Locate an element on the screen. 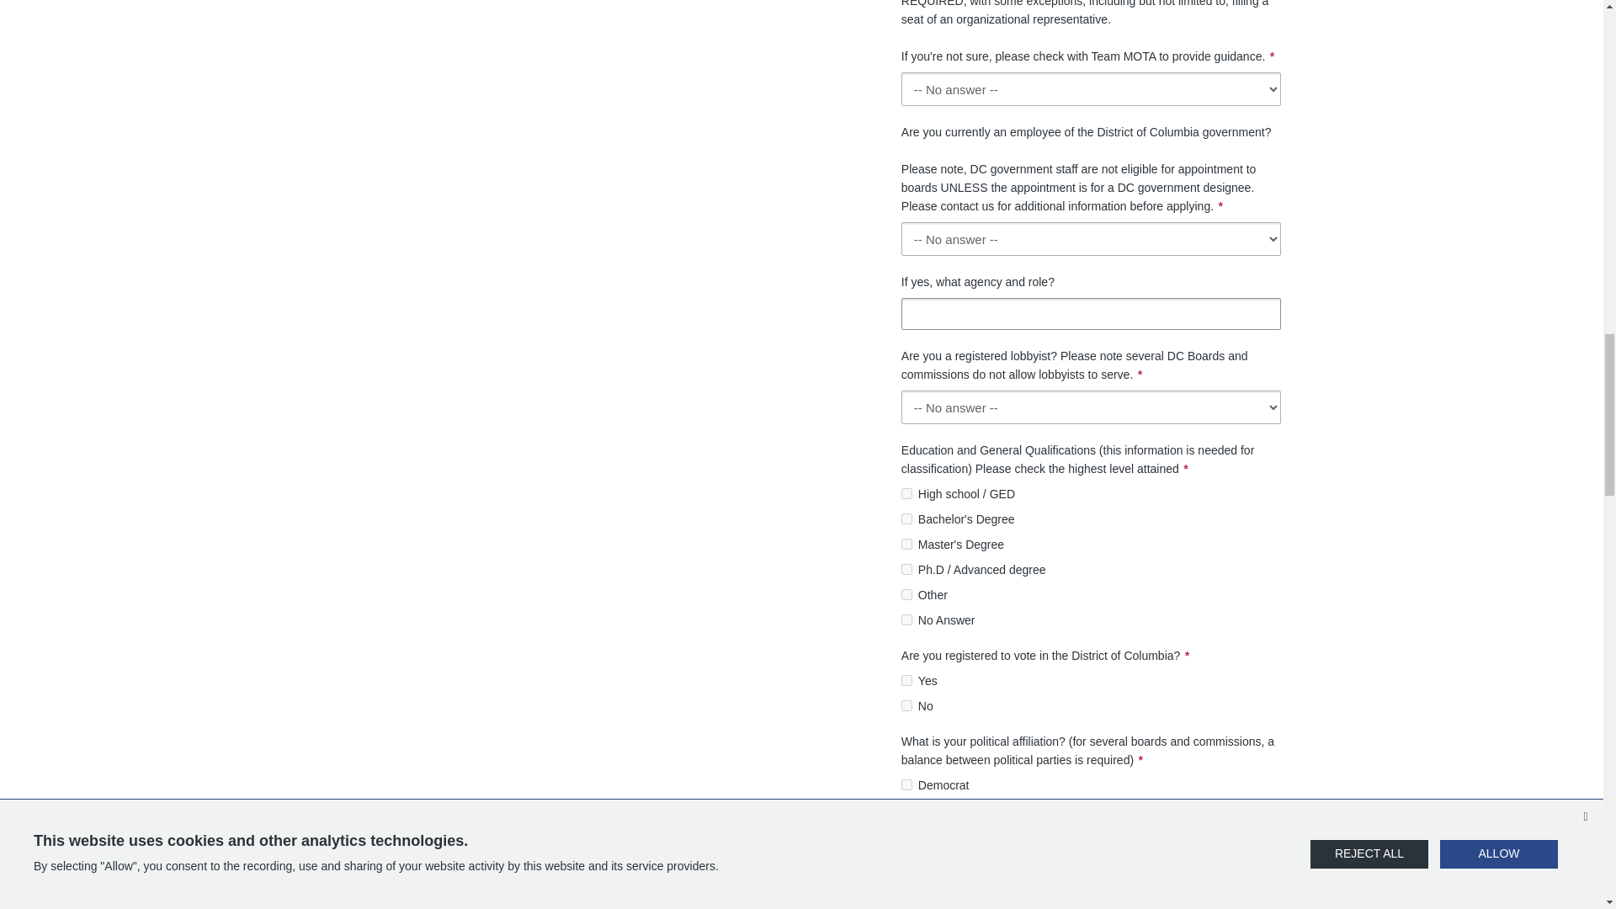 This screenshot has width=1616, height=909. Republican is located at coordinates (907, 835).